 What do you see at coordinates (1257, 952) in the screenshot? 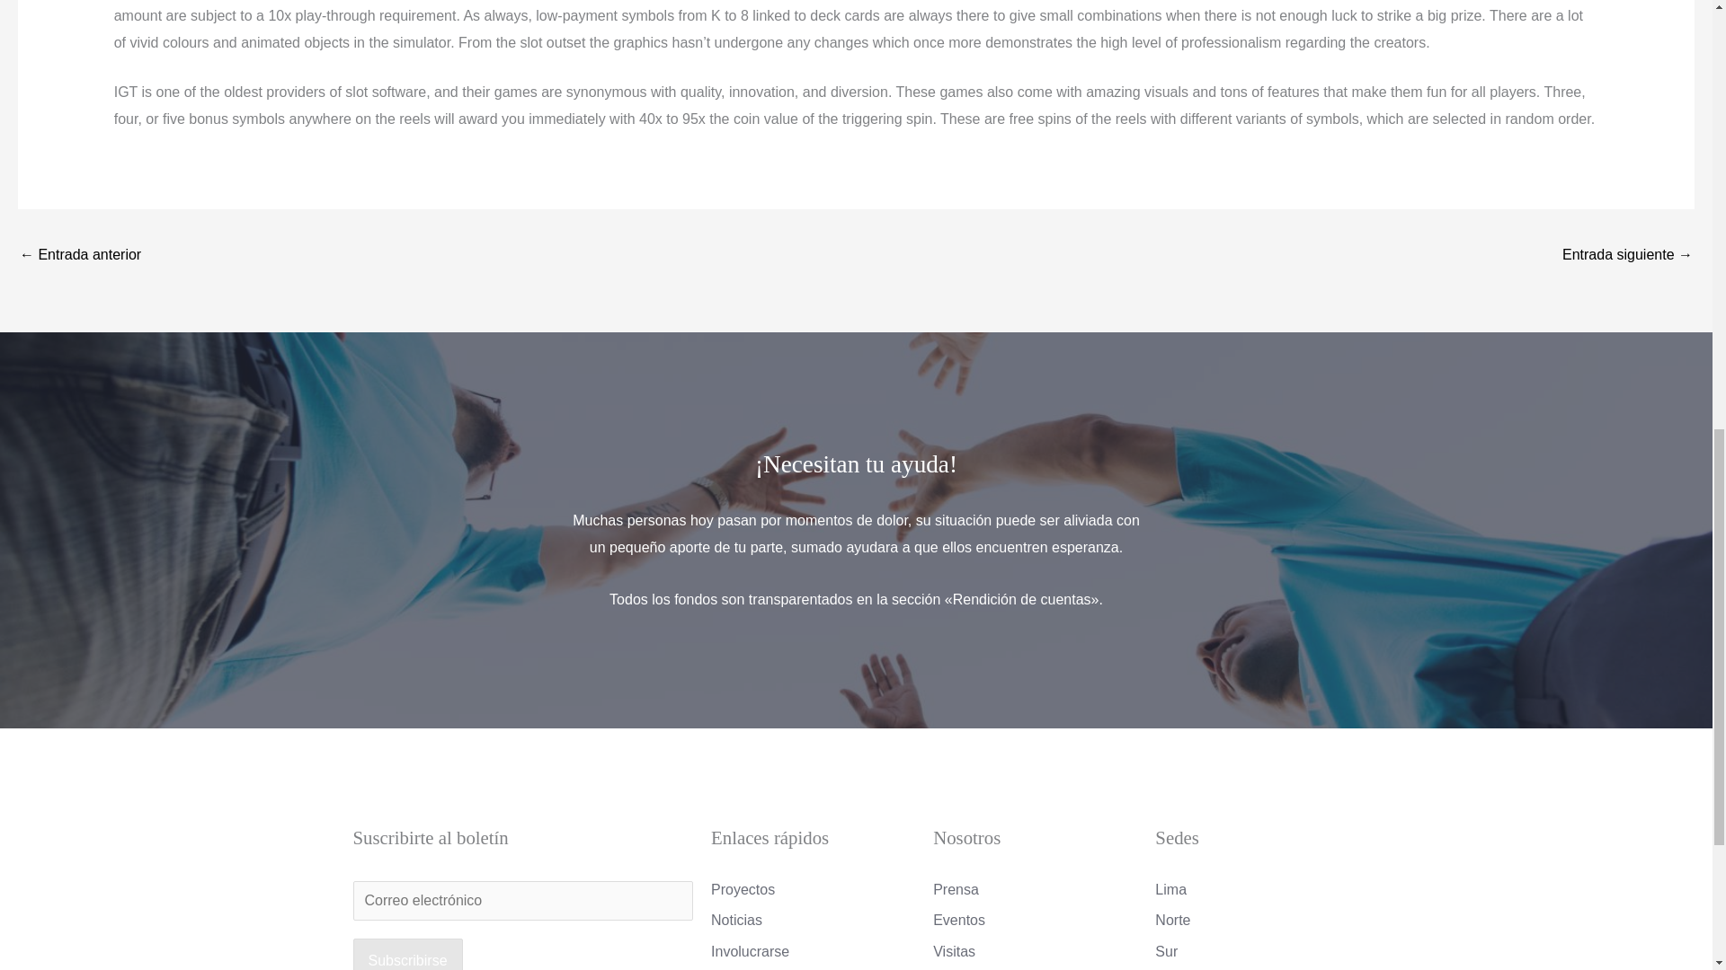
I see `Sur` at bounding box center [1257, 952].